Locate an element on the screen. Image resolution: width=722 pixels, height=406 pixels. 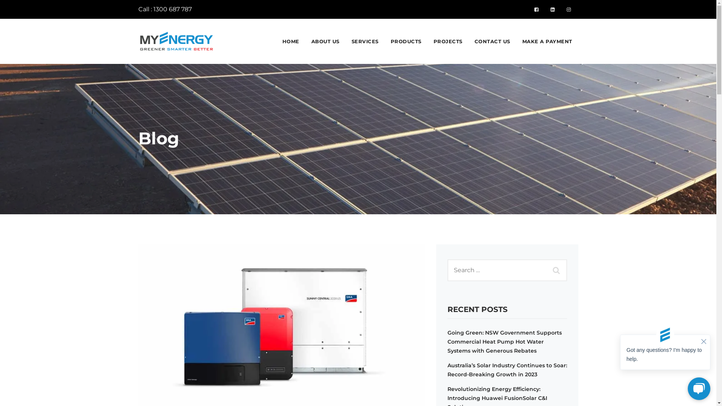
HOME is located at coordinates (290, 41).